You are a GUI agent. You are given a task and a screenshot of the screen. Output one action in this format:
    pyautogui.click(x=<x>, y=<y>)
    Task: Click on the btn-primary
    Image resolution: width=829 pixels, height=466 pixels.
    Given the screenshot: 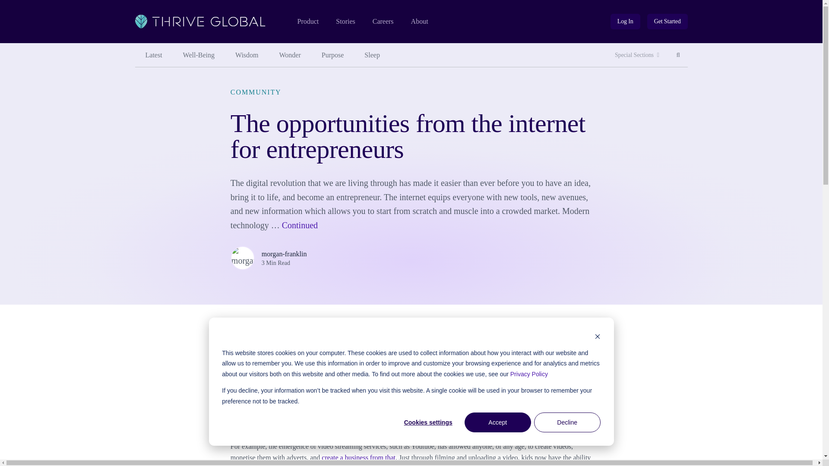 What is the action you would take?
    pyautogui.click(x=668, y=22)
    